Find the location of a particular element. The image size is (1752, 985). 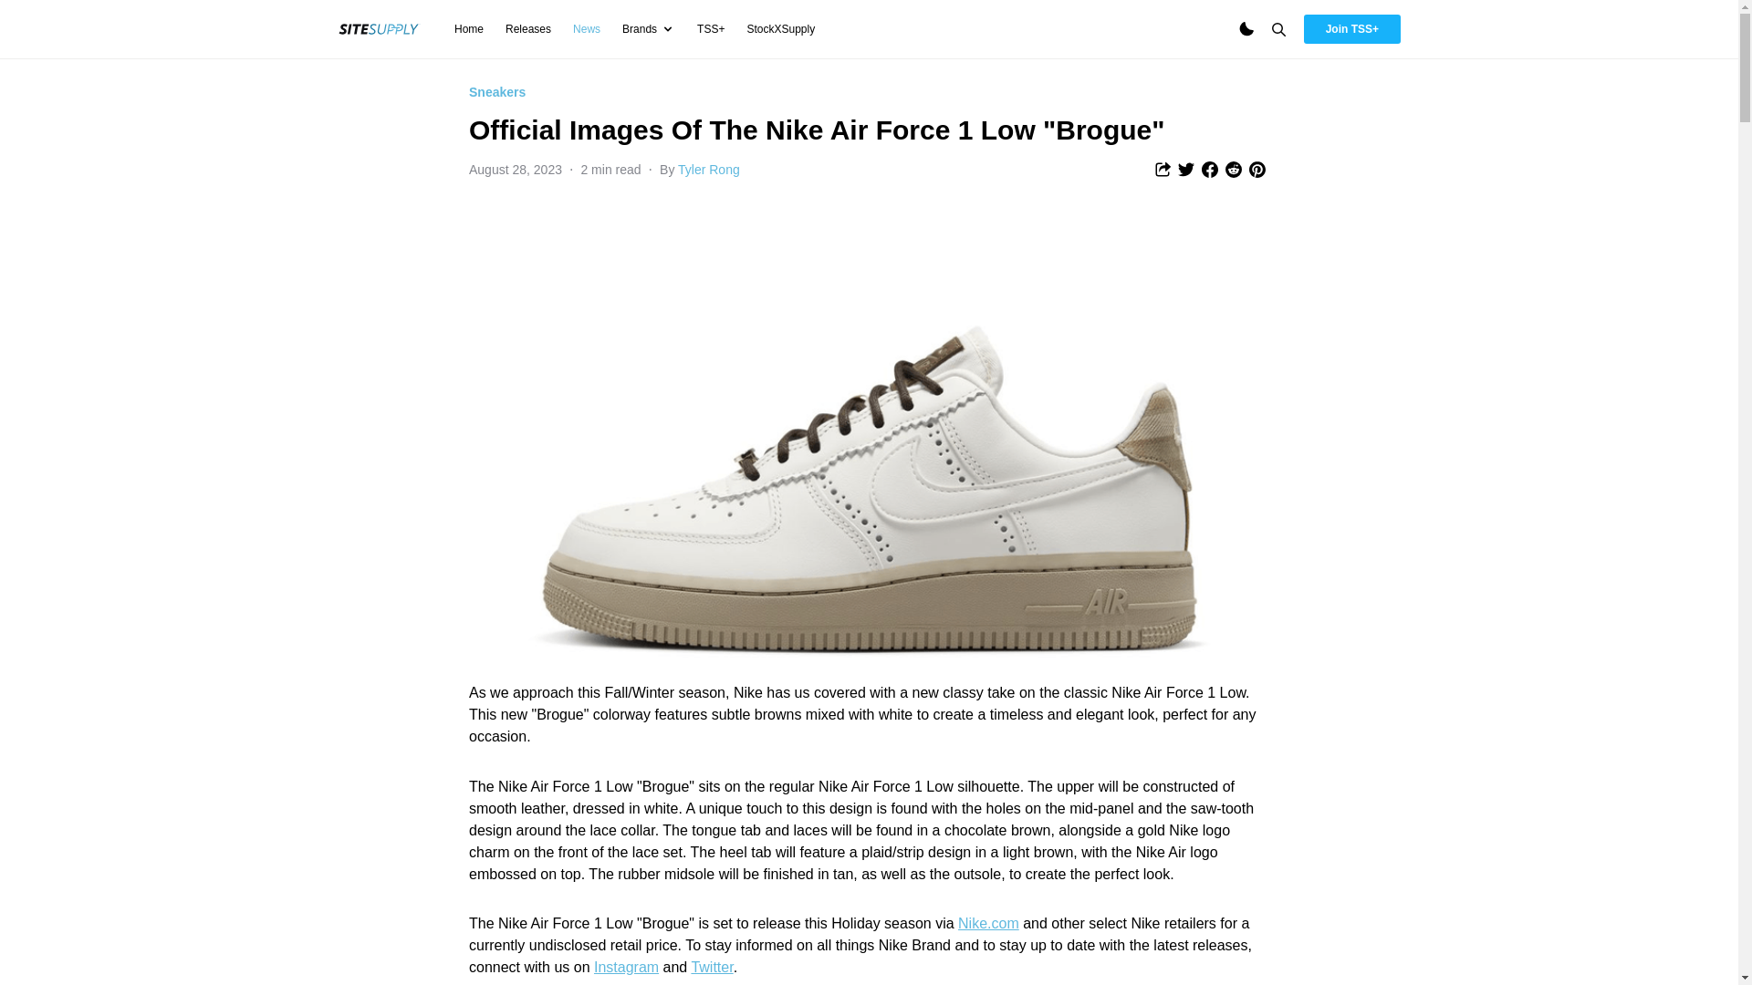

Twitter is located at coordinates (711, 967).